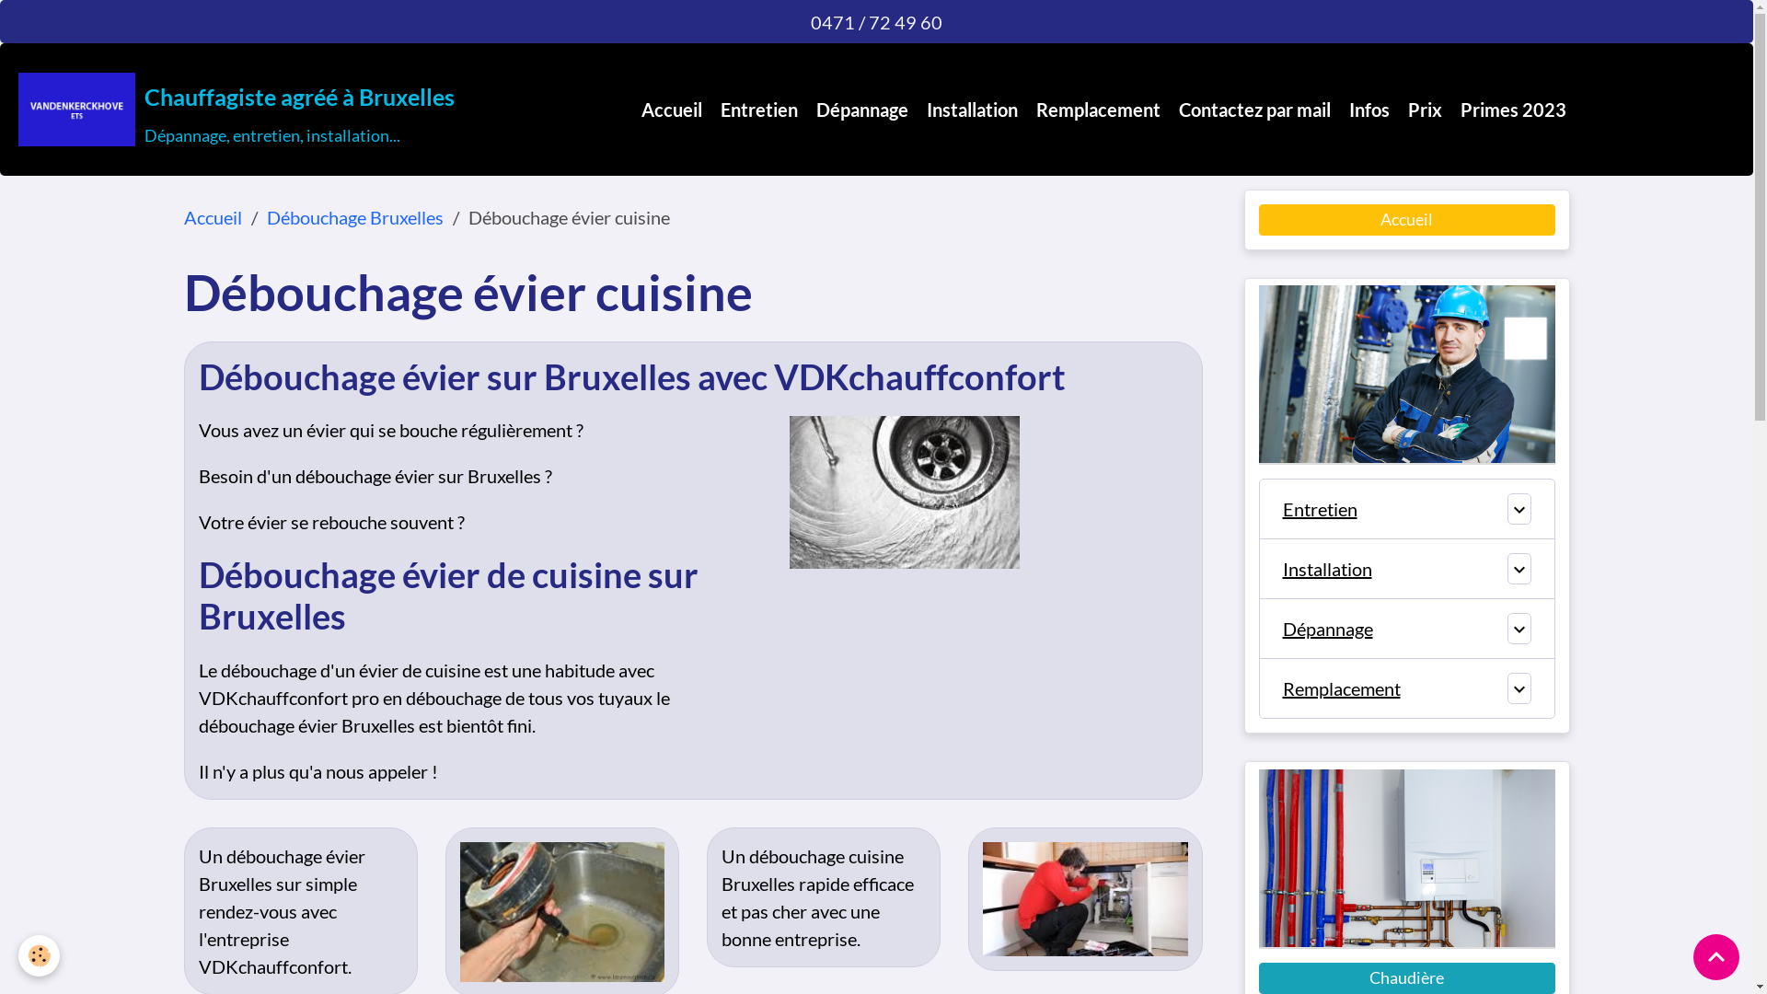 The image size is (1767, 994). I want to click on Remplacement, so click(1391, 688).